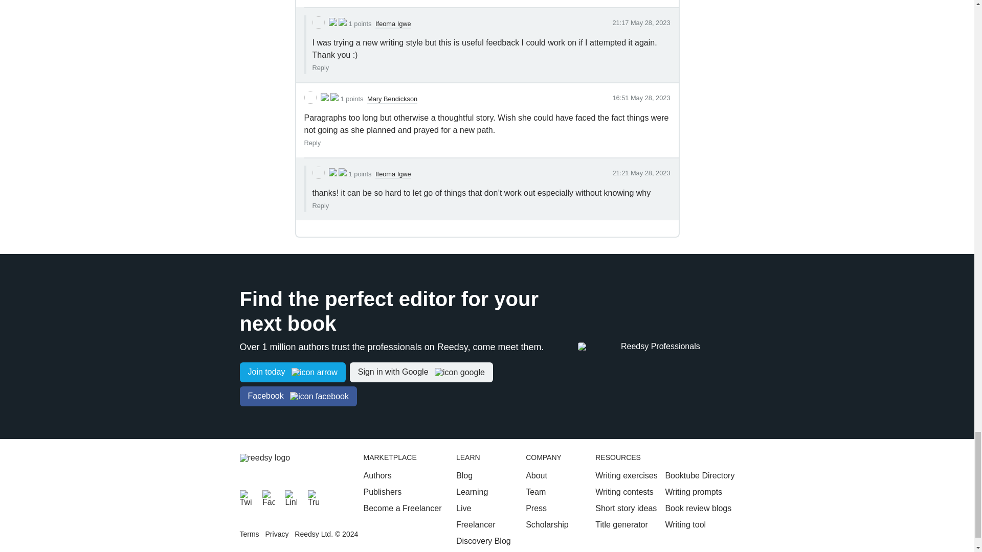 This screenshot has height=552, width=982. What do you see at coordinates (268, 496) in the screenshot?
I see `Facebook` at bounding box center [268, 496].